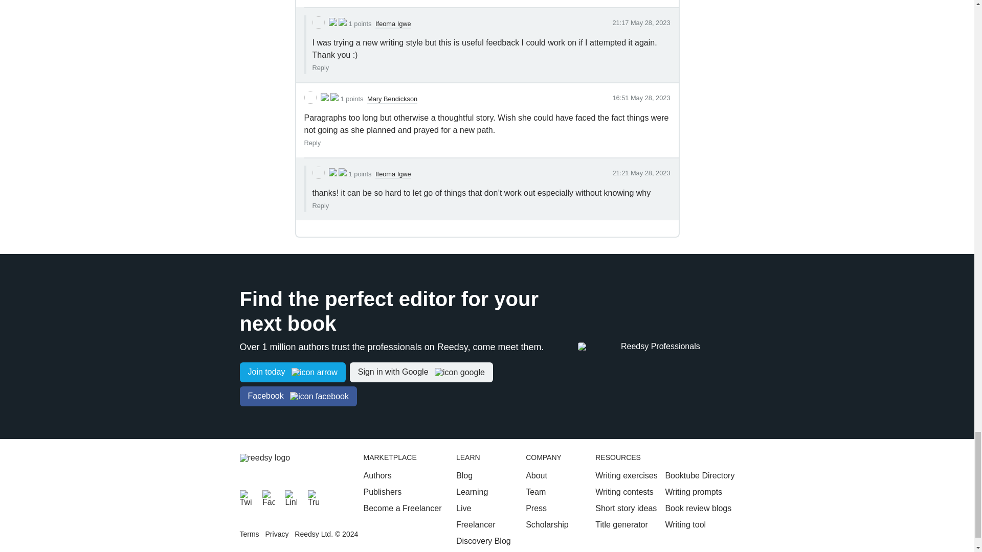 This screenshot has height=552, width=982. What do you see at coordinates (268, 496) in the screenshot?
I see `Facebook` at bounding box center [268, 496].